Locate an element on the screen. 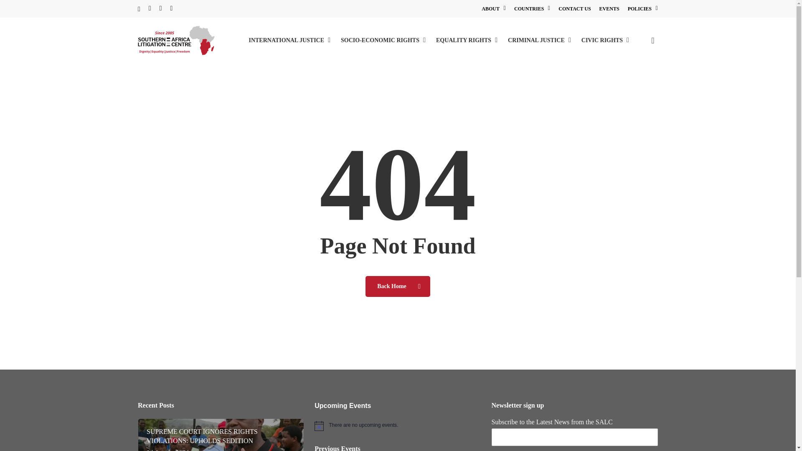 This screenshot has width=802, height=451. EVENTS is located at coordinates (609, 8).